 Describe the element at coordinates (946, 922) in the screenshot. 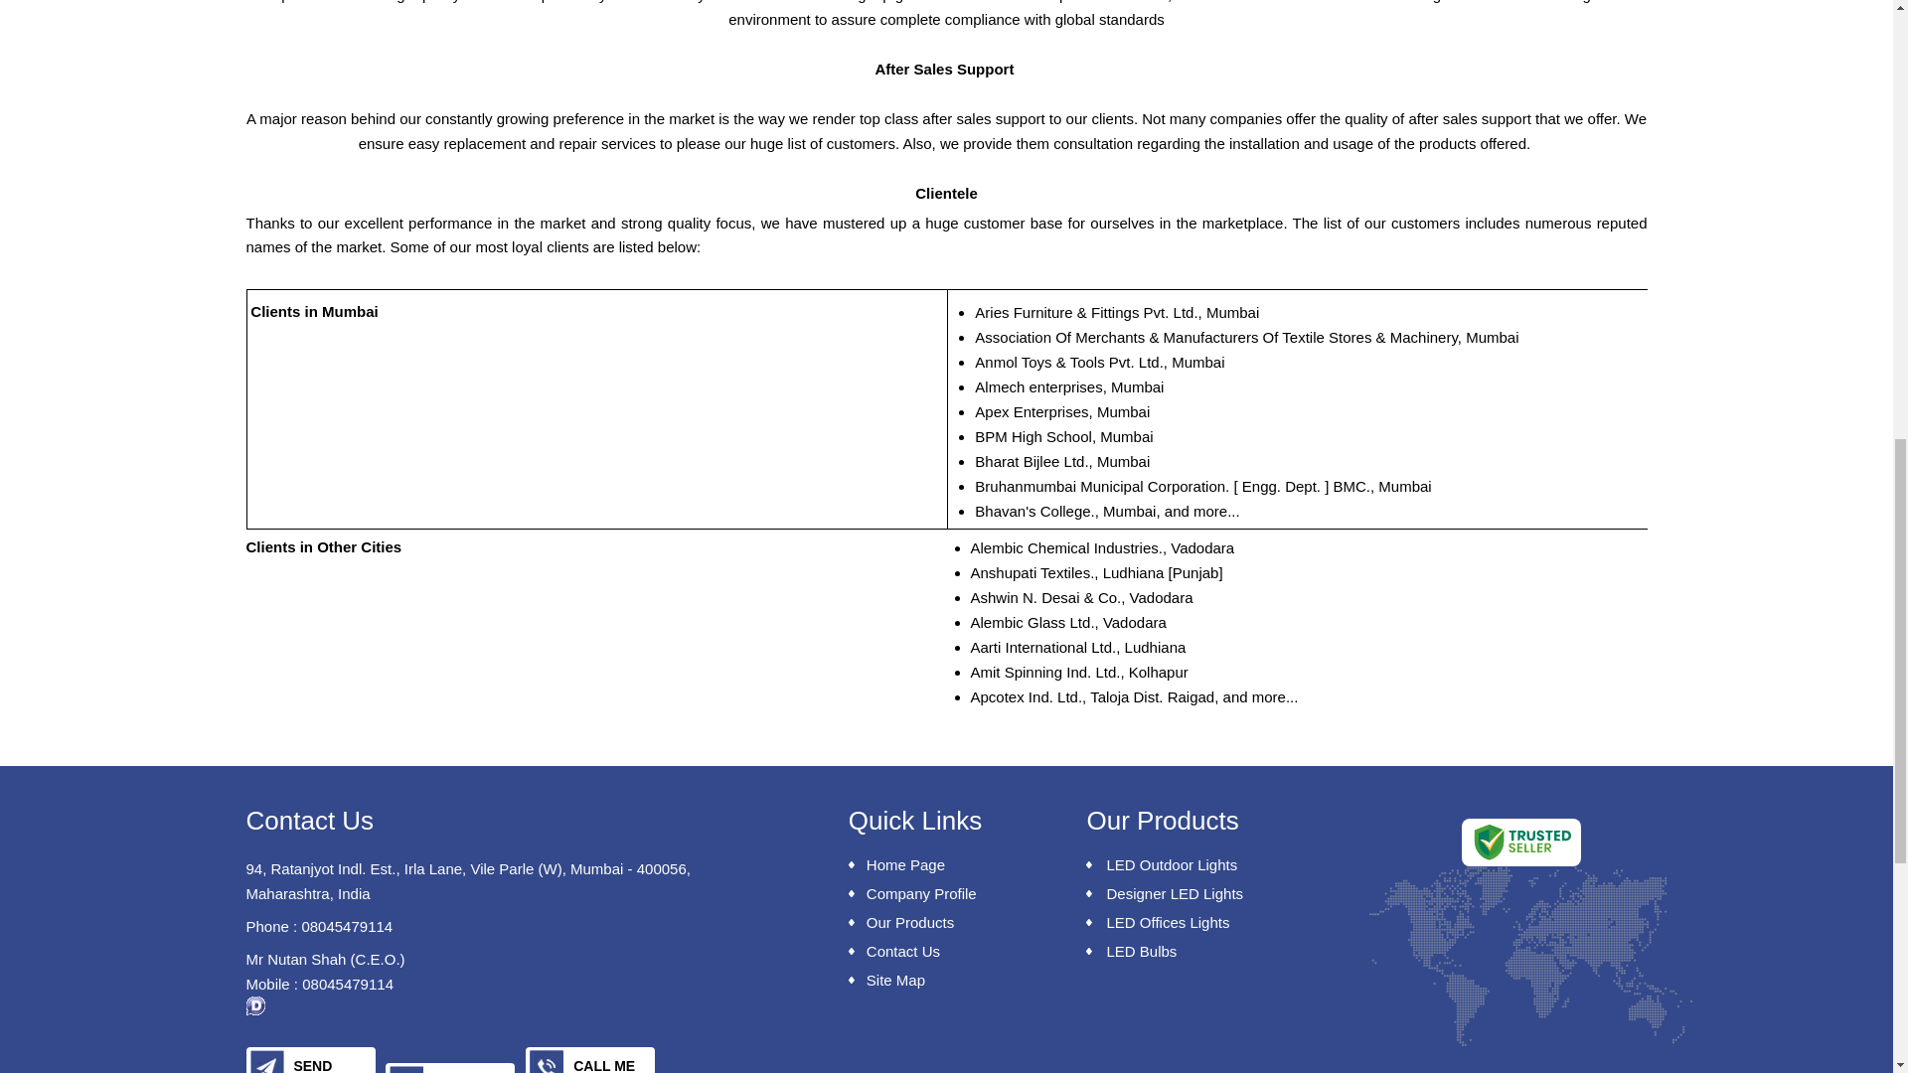

I see `Our Products` at that location.